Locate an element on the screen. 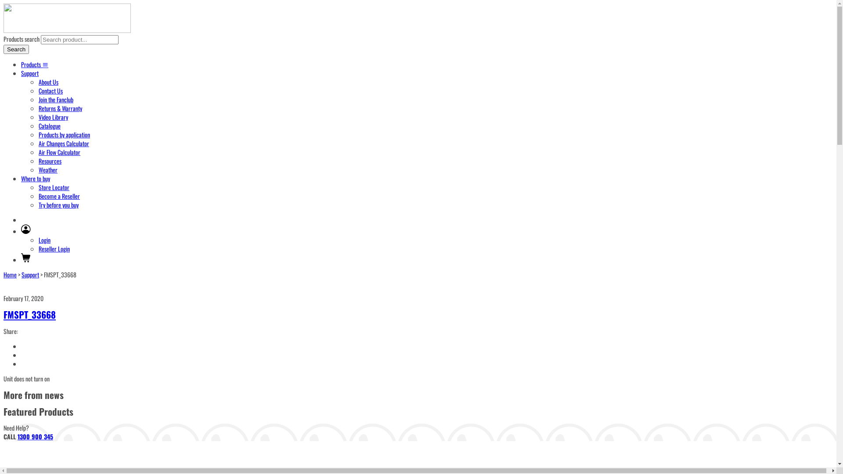 The width and height of the screenshot is (843, 474). Weather is located at coordinates (48, 169).